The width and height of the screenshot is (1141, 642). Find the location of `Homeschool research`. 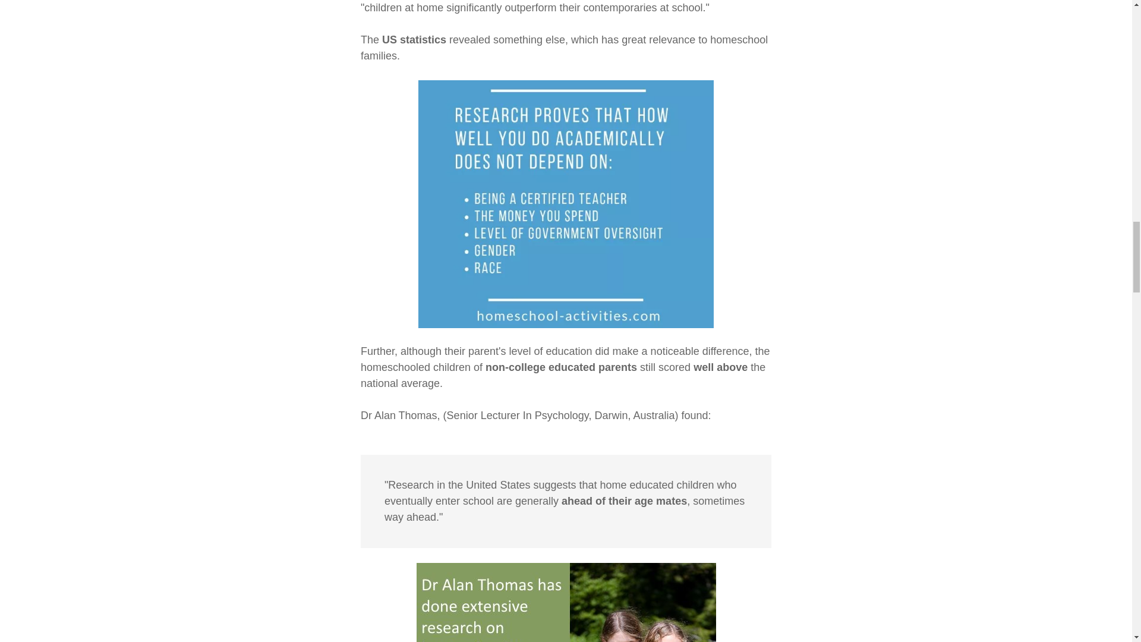

Homeschool research is located at coordinates (566, 204).